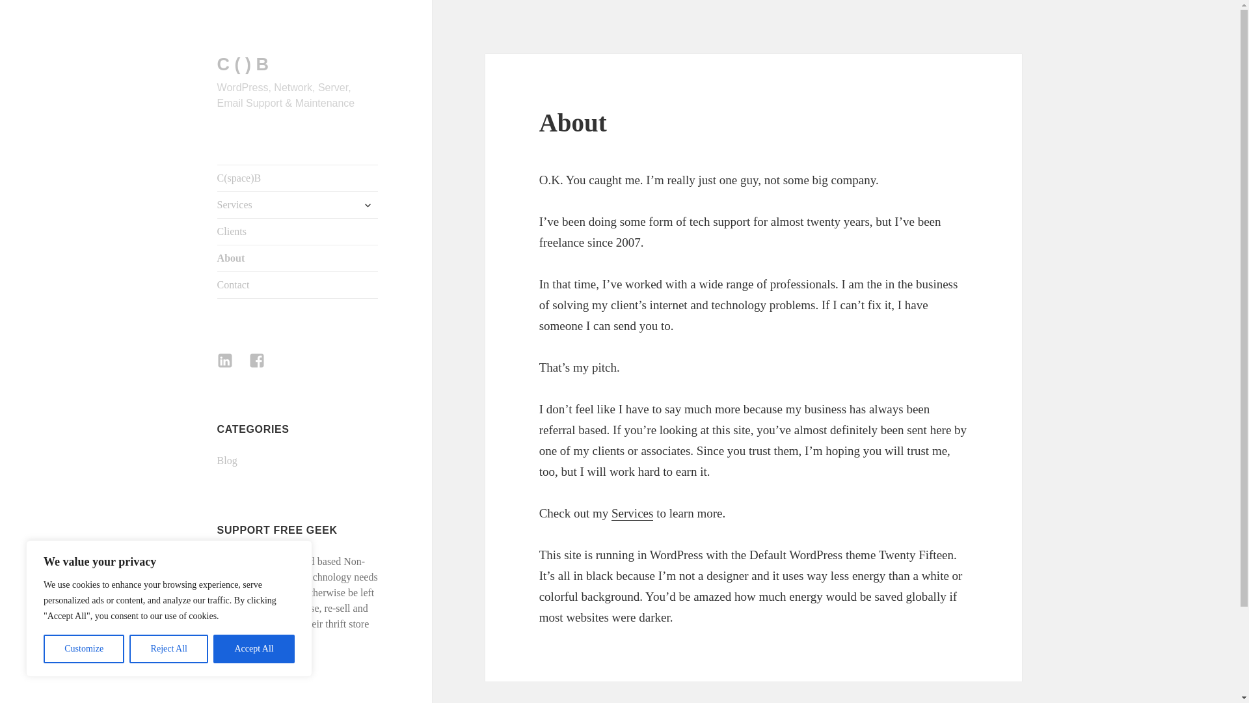 This screenshot has width=1249, height=703. I want to click on Services, so click(298, 204).